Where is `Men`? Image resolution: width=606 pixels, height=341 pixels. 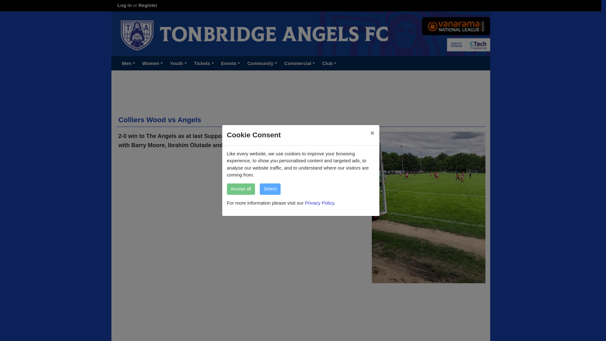
Men is located at coordinates (128, 63).